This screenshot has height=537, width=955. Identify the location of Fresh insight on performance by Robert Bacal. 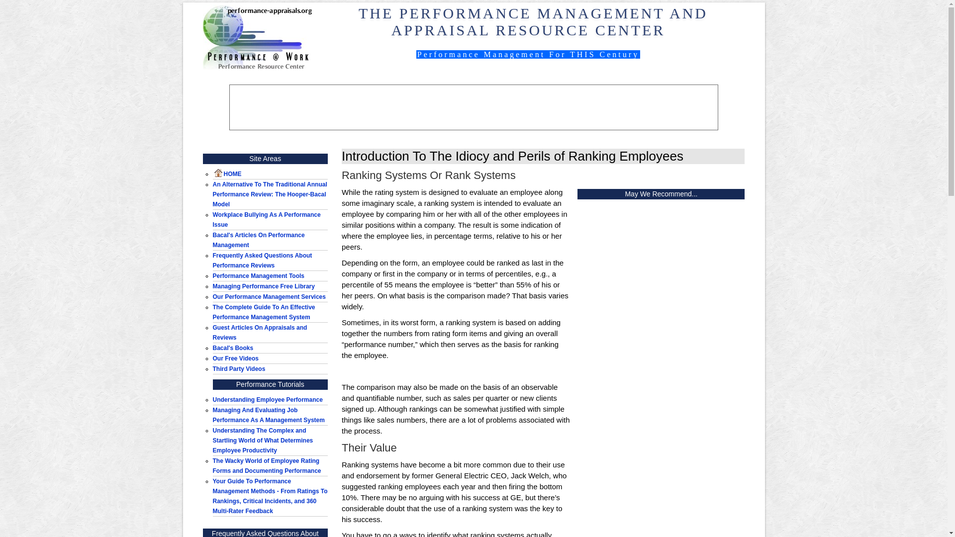
(259, 240).